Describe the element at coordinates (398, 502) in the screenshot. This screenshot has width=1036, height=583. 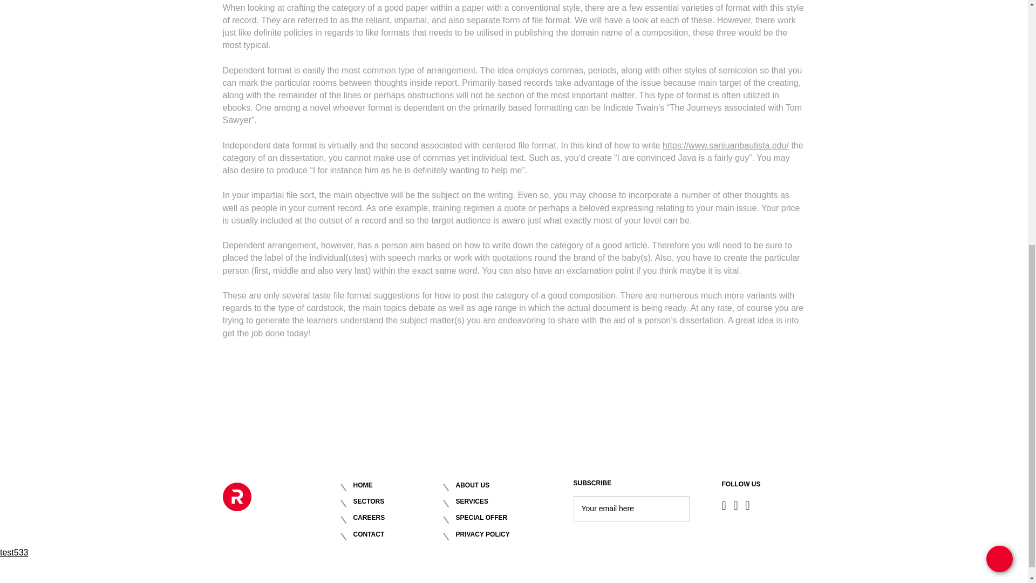
I see `SECTORS` at that location.